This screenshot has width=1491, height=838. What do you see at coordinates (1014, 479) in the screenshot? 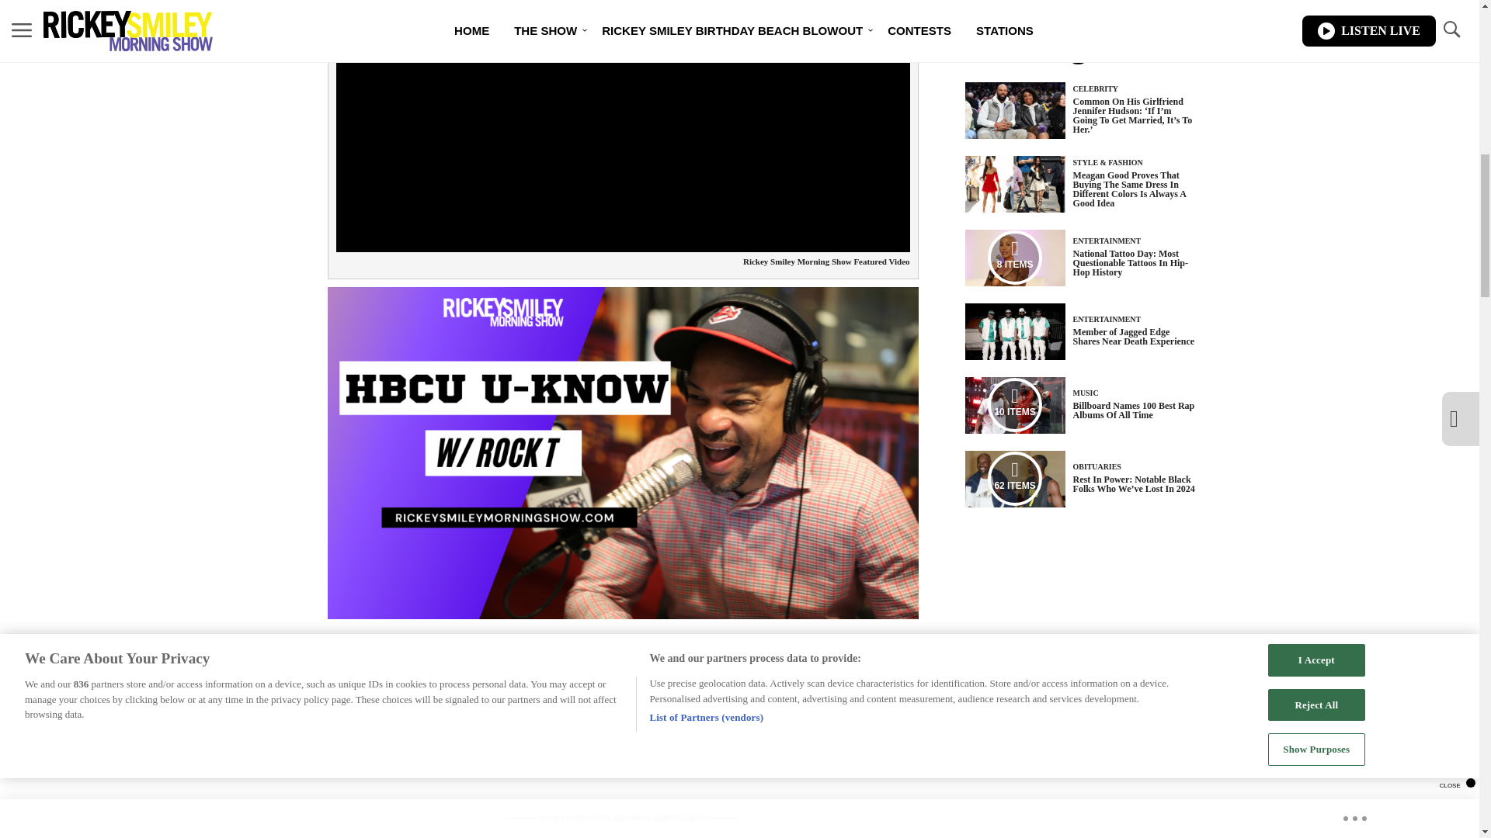
I see `Media Playlist` at bounding box center [1014, 479].